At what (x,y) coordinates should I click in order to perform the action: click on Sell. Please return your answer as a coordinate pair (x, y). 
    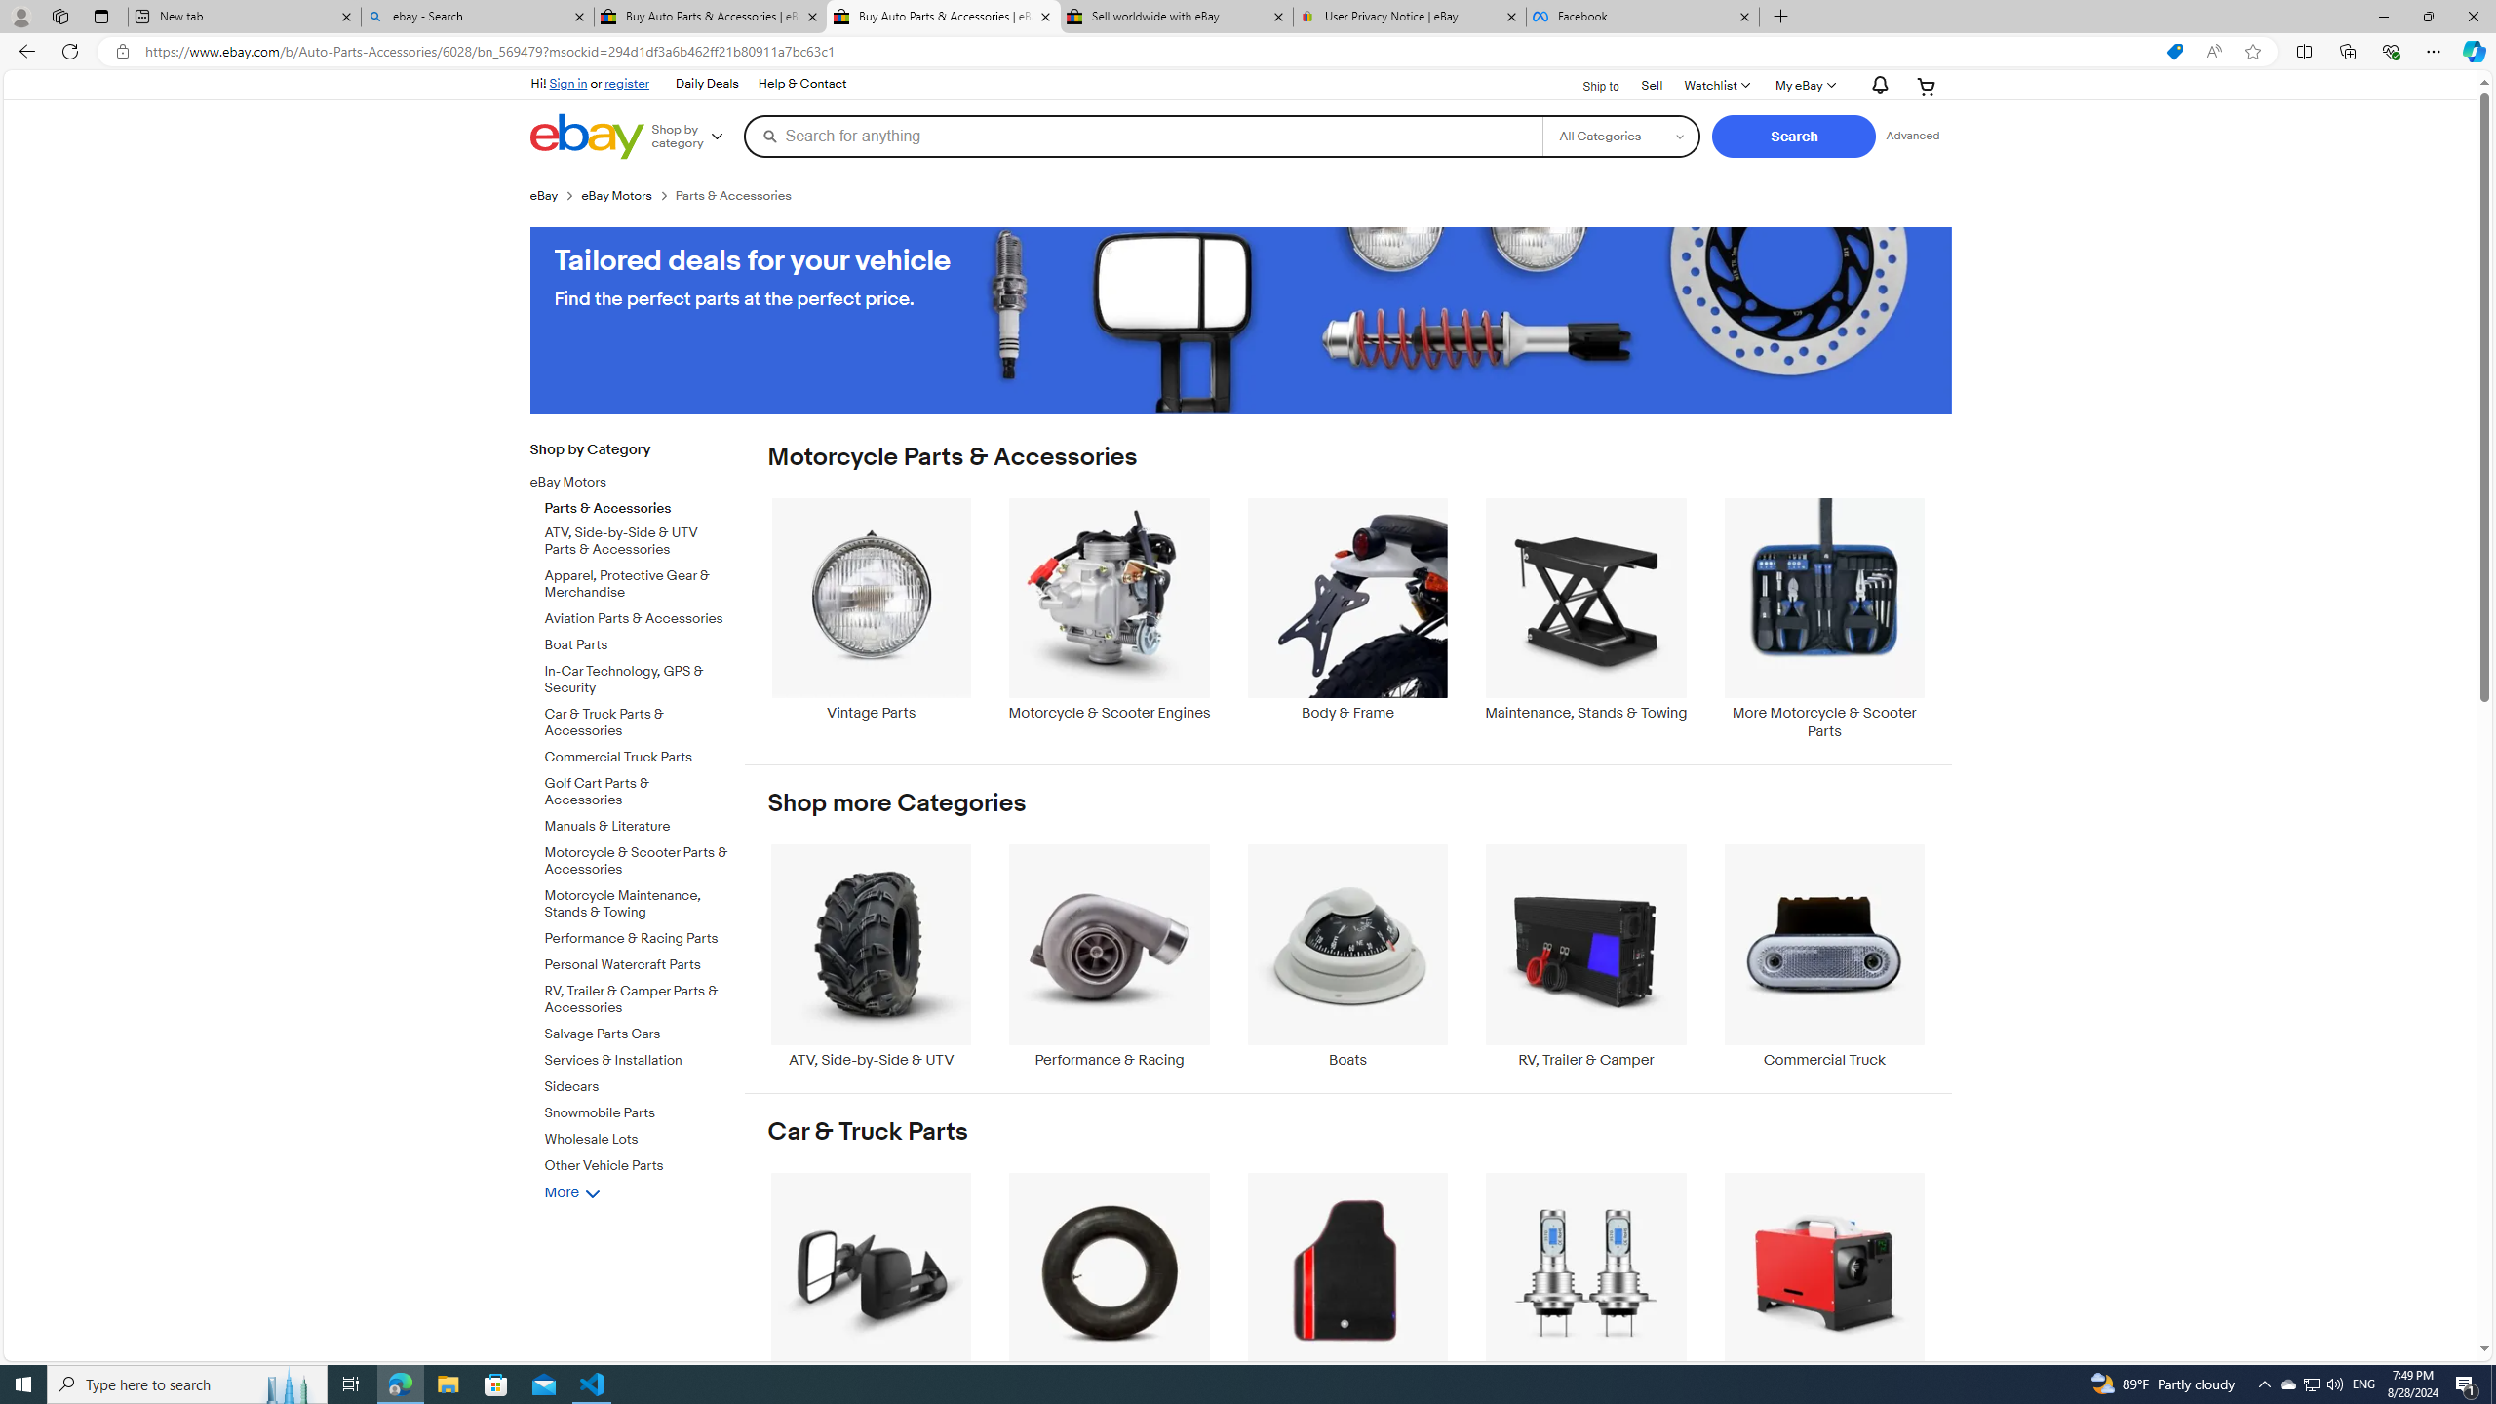
    Looking at the image, I should click on (1652, 84).